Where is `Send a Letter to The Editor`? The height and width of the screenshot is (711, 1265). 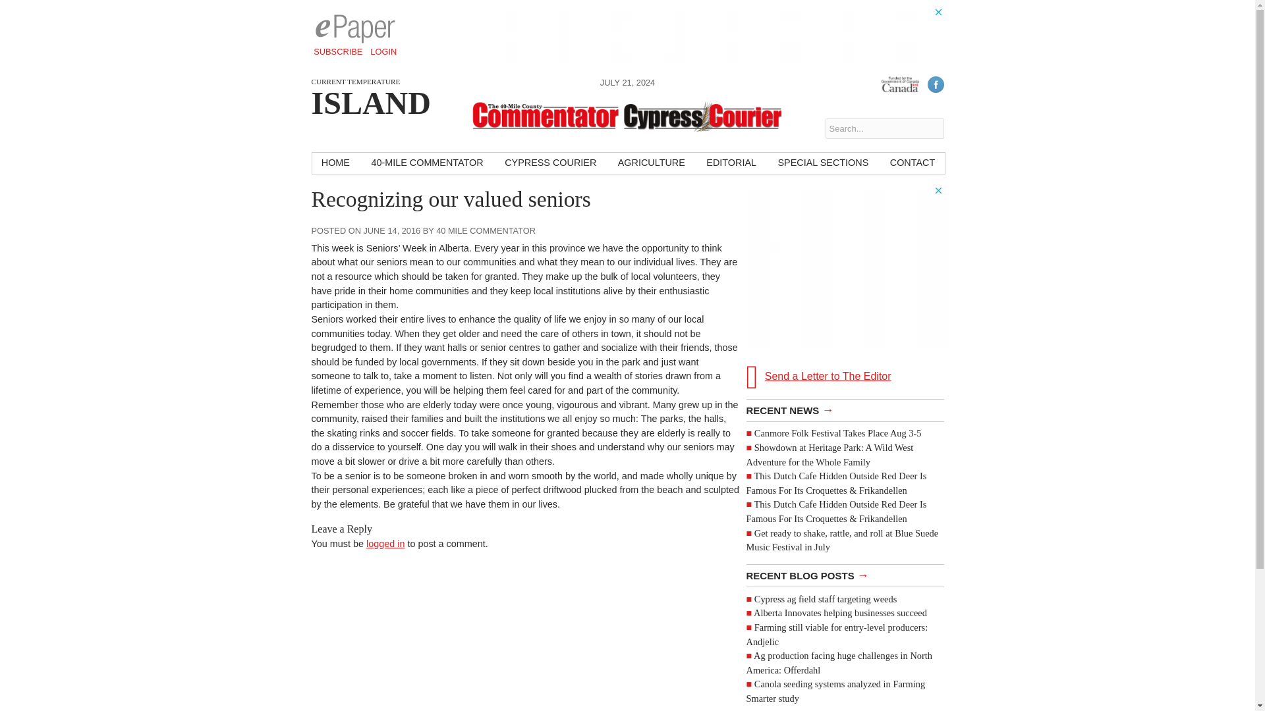
Send a Letter to The Editor is located at coordinates (845, 377).